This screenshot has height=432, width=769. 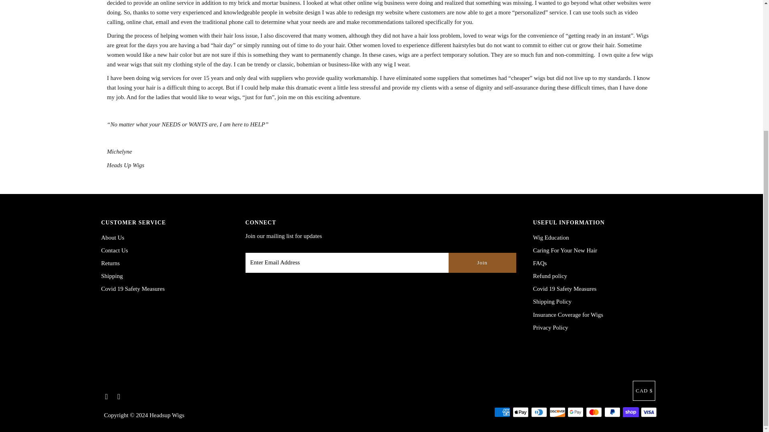 What do you see at coordinates (594, 412) in the screenshot?
I see `Mastercard` at bounding box center [594, 412].